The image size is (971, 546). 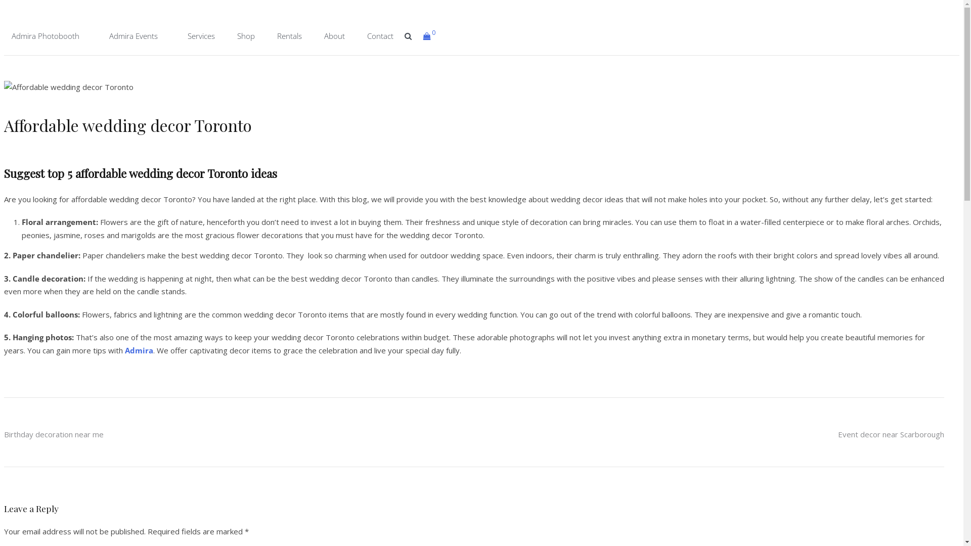 What do you see at coordinates (429, 35) in the screenshot?
I see `0` at bounding box center [429, 35].